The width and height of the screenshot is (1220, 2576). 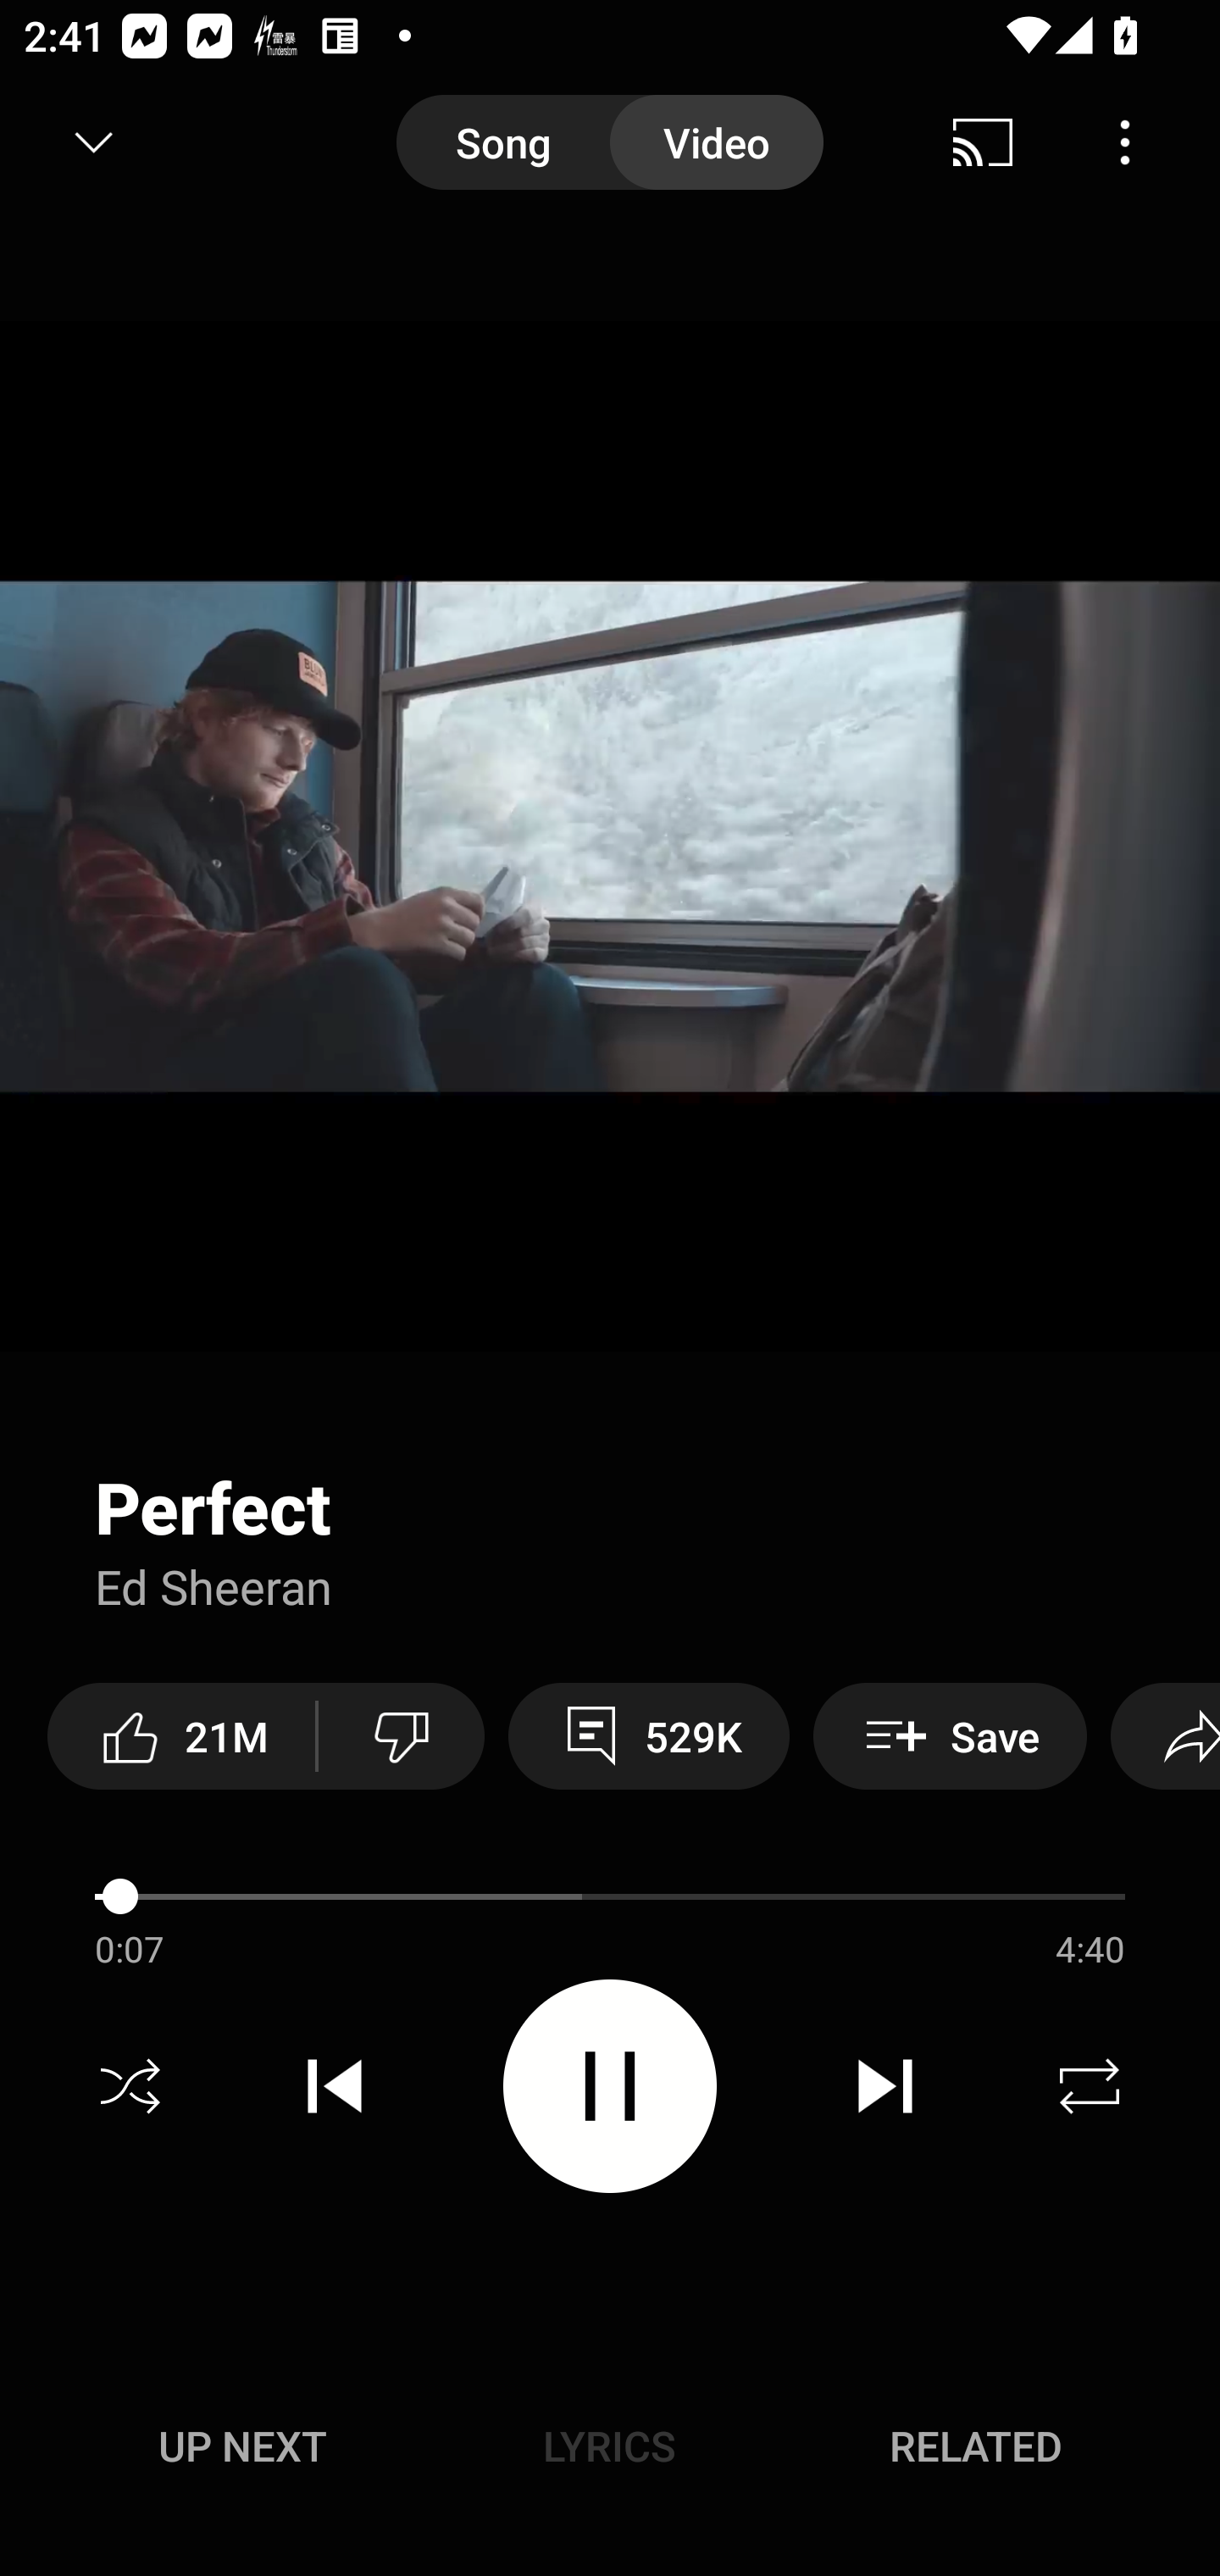 I want to click on Menu, so click(x=1125, y=142).